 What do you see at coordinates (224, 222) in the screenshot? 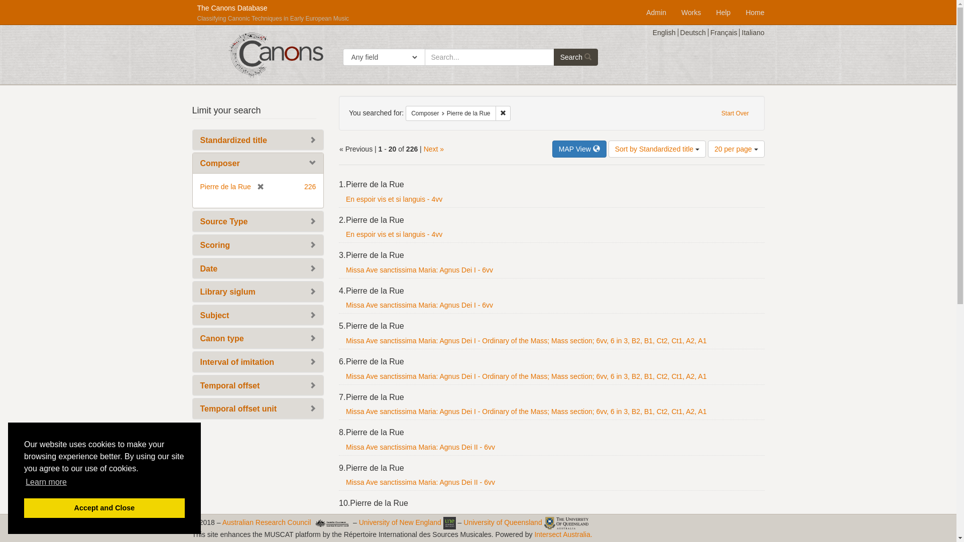
I see `Source Type` at bounding box center [224, 222].